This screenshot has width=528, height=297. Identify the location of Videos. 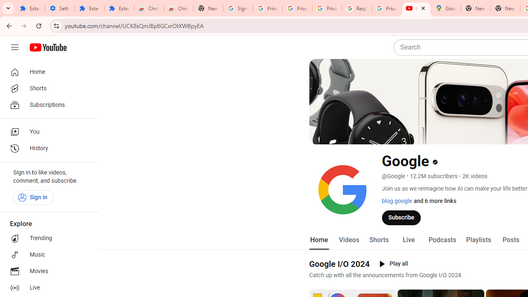
(349, 240).